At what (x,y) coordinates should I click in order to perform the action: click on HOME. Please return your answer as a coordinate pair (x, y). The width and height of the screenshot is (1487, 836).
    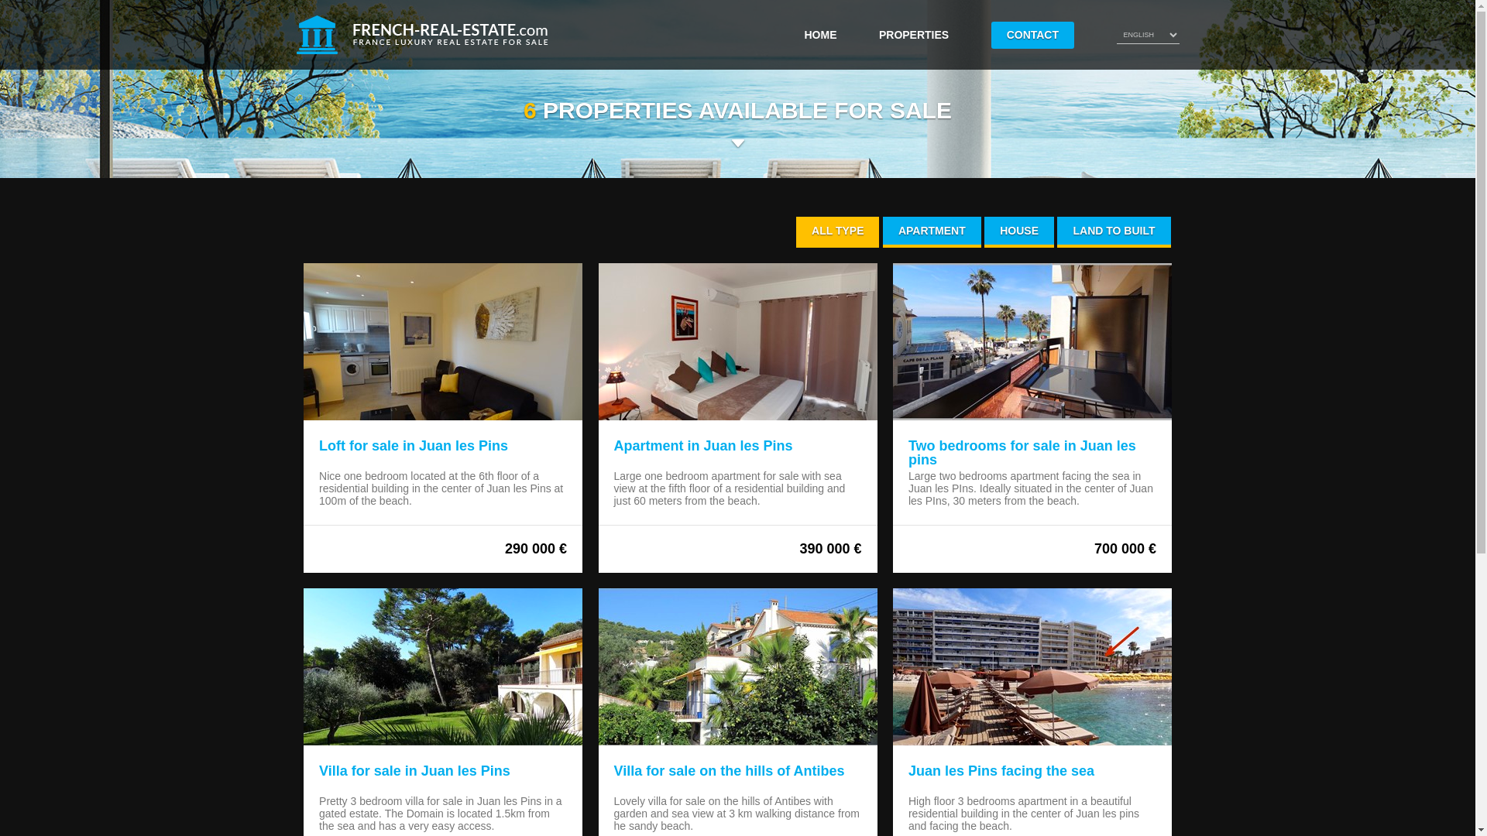
    Looking at the image, I should click on (819, 34).